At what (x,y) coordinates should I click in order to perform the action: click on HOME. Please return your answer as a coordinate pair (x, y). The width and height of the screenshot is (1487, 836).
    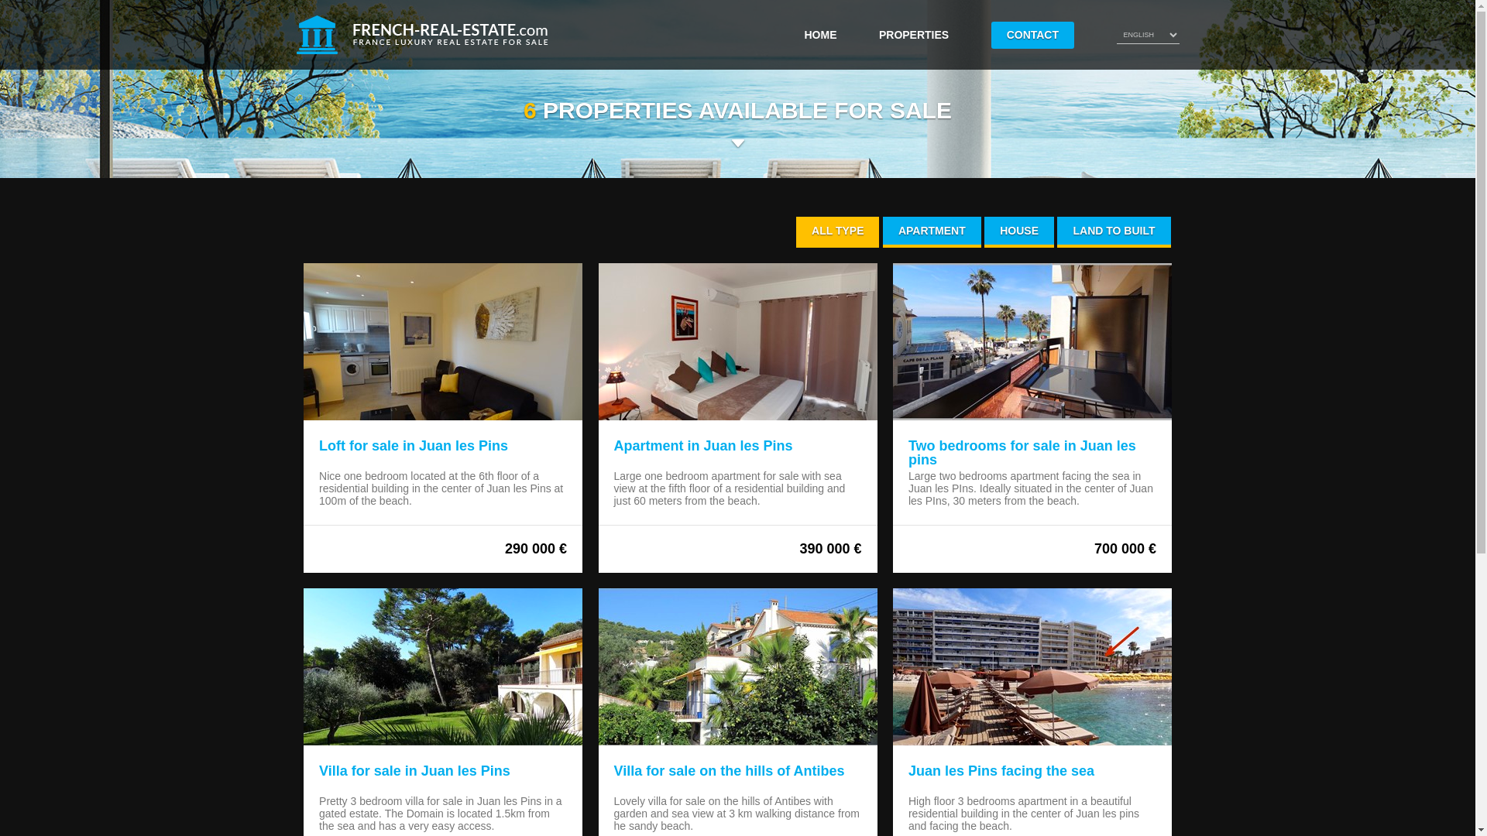
    Looking at the image, I should click on (819, 34).